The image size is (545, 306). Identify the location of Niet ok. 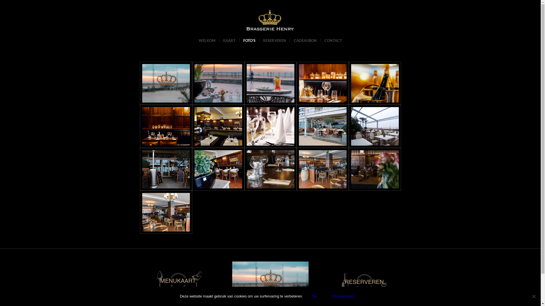
(534, 296).